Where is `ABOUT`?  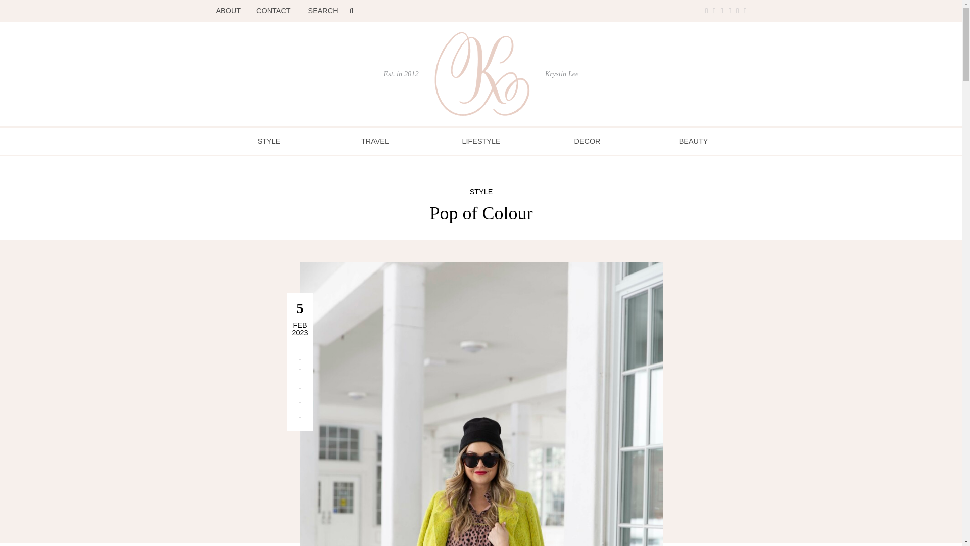 ABOUT is located at coordinates (481, 73).